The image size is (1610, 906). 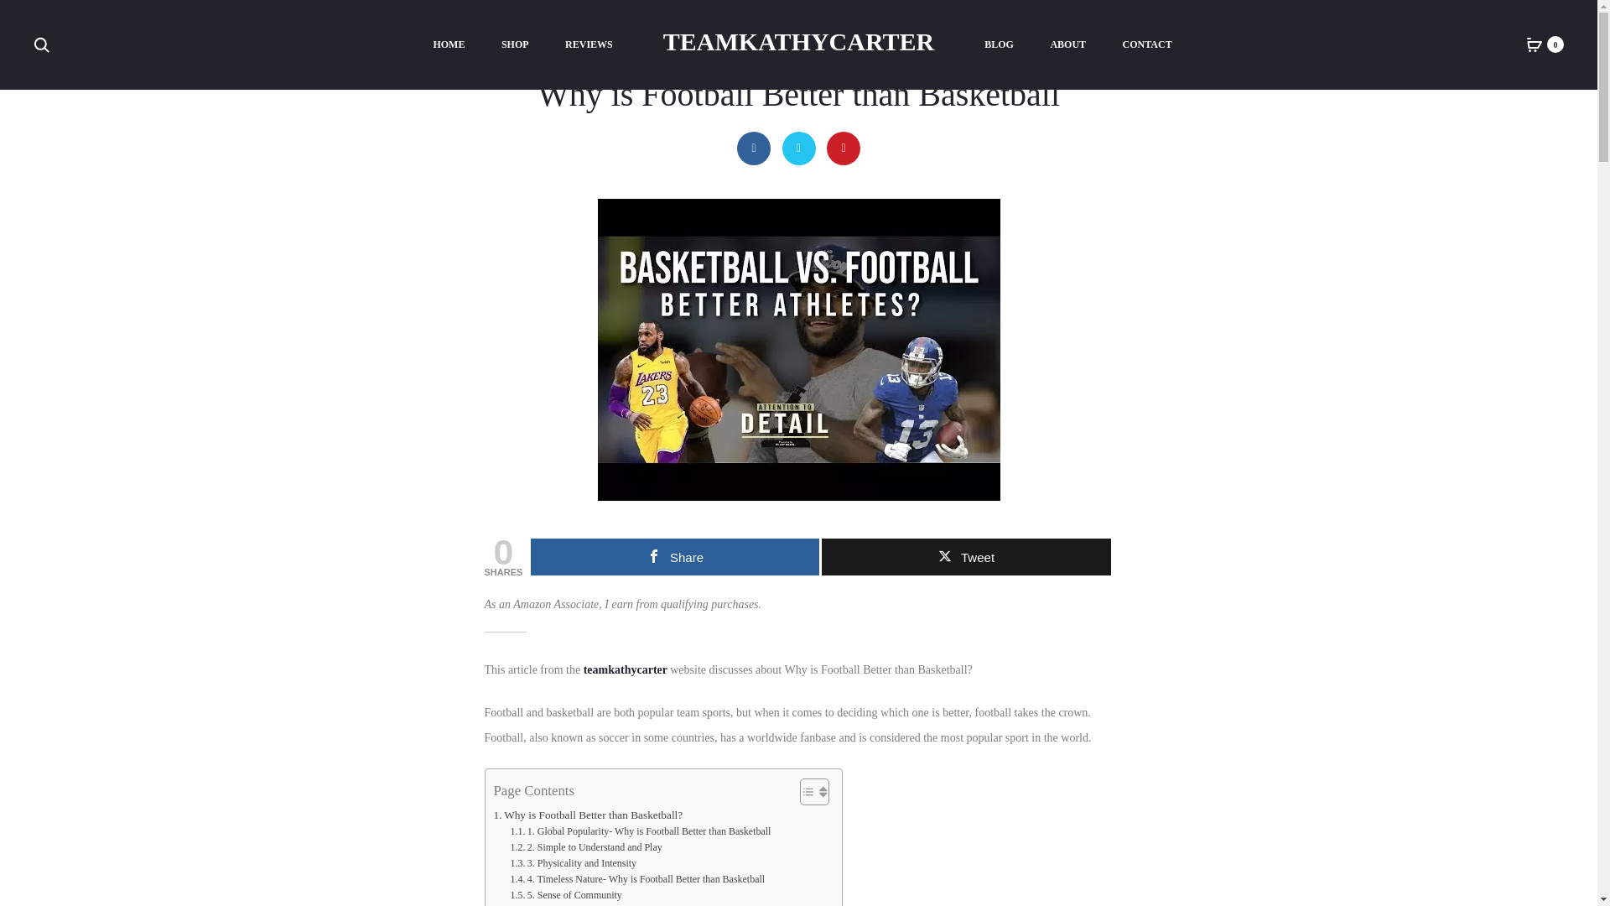 I want to click on HOME, so click(x=449, y=45).